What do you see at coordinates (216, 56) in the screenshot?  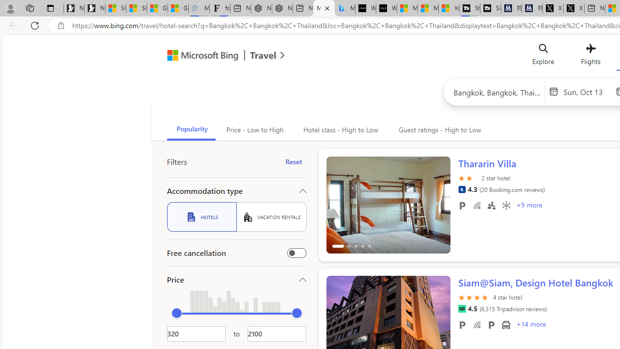 I see `Microsoft Bing Travel` at bounding box center [216, 56].